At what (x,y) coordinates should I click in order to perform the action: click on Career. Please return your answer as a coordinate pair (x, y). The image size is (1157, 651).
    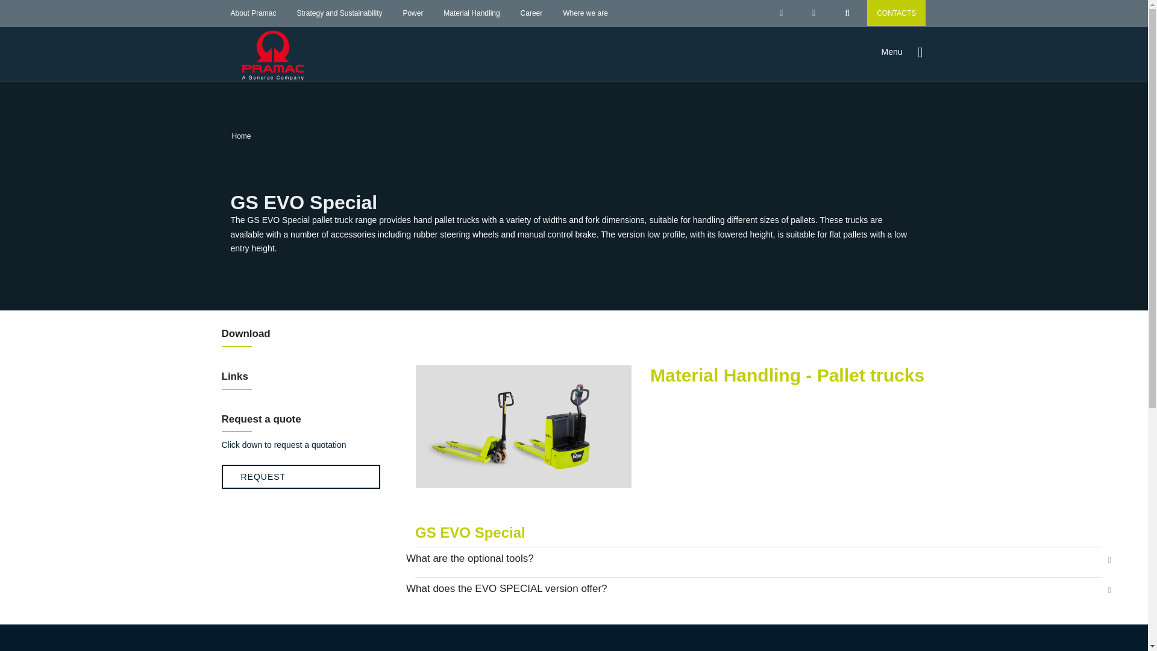
    Looking at the image, I should click on (531, 13).